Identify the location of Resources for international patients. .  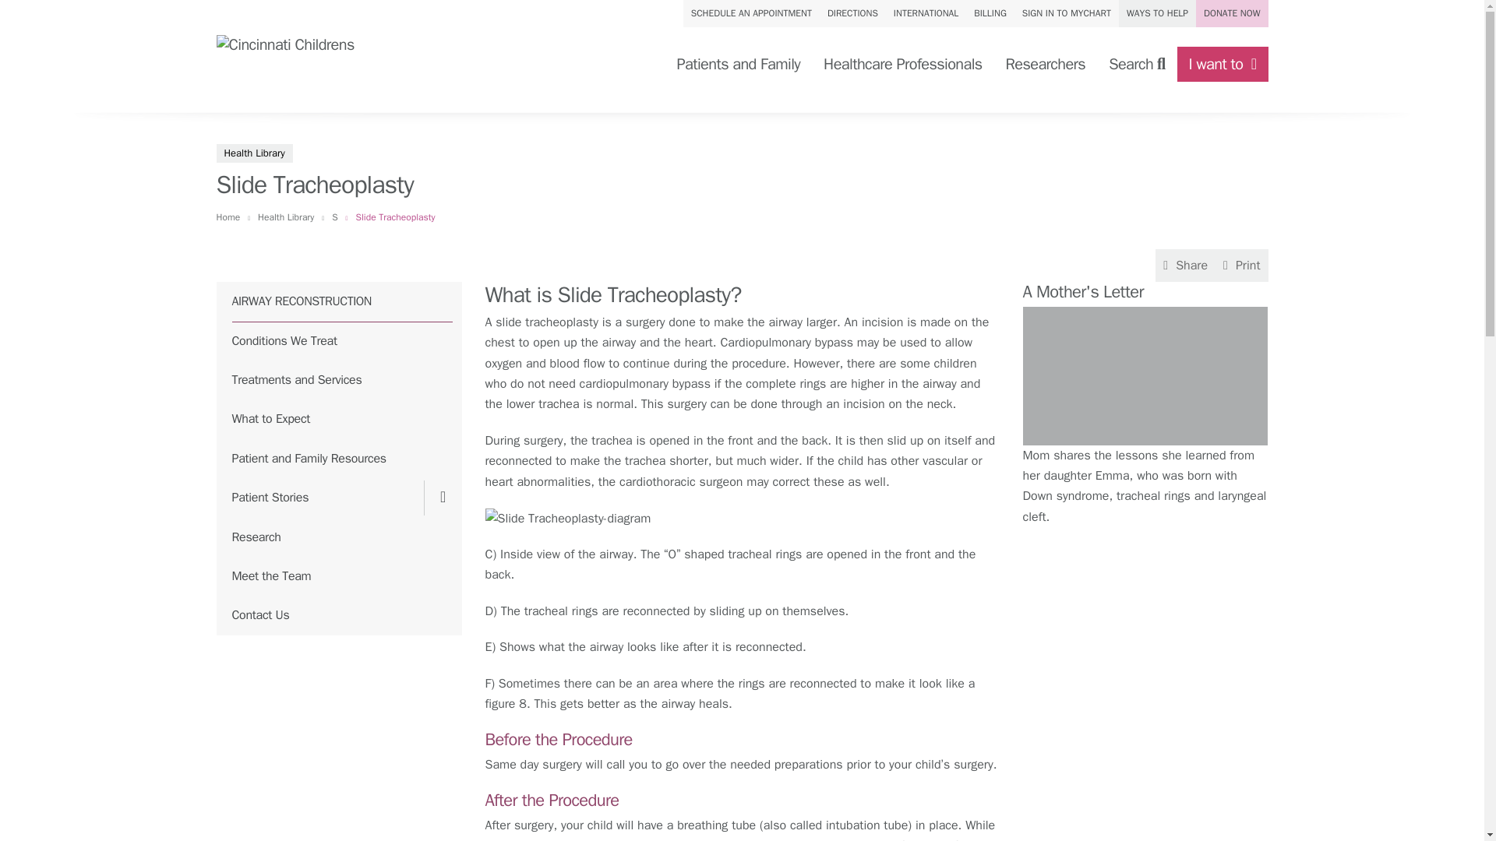
(926, 13).